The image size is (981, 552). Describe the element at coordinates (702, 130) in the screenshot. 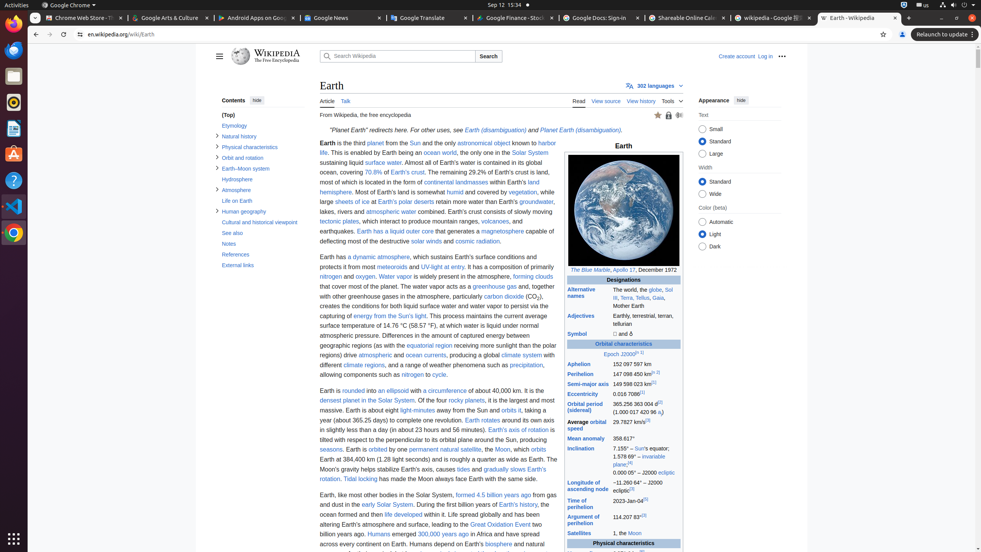

I see `Small` at that location.